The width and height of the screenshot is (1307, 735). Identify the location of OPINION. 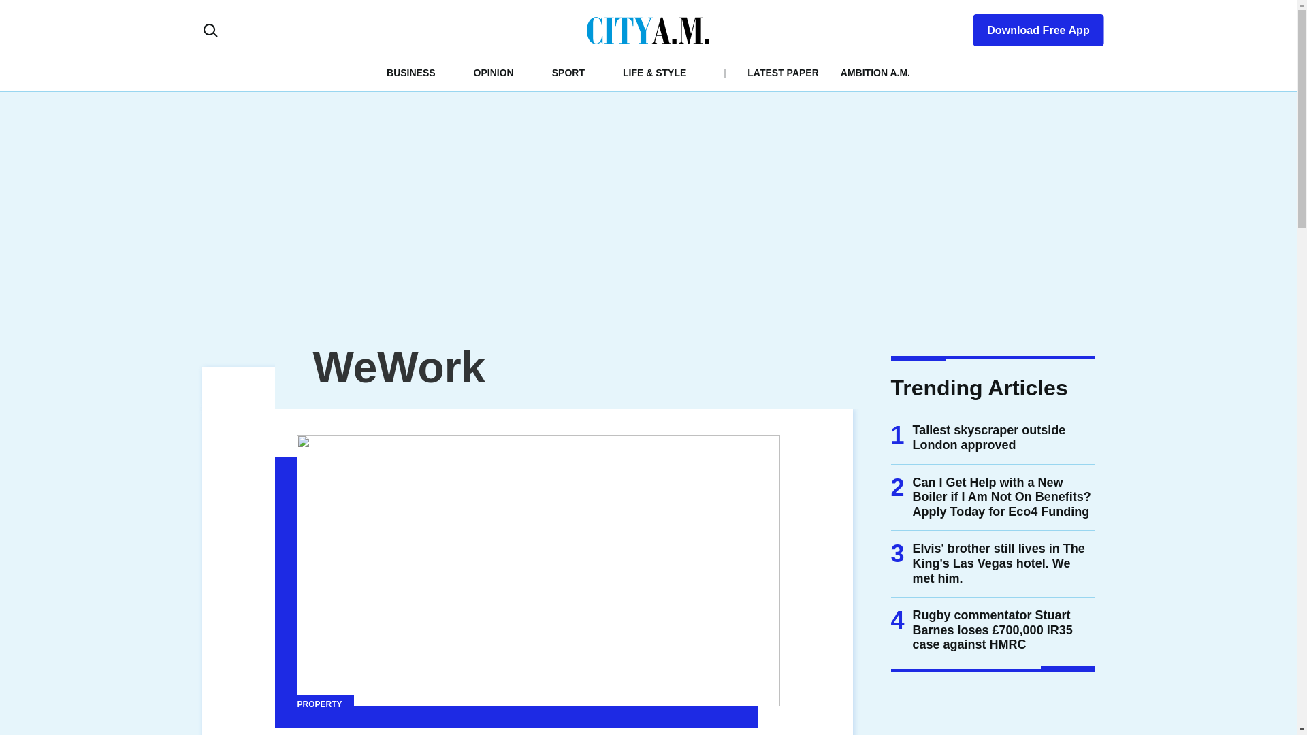
(493, 72).